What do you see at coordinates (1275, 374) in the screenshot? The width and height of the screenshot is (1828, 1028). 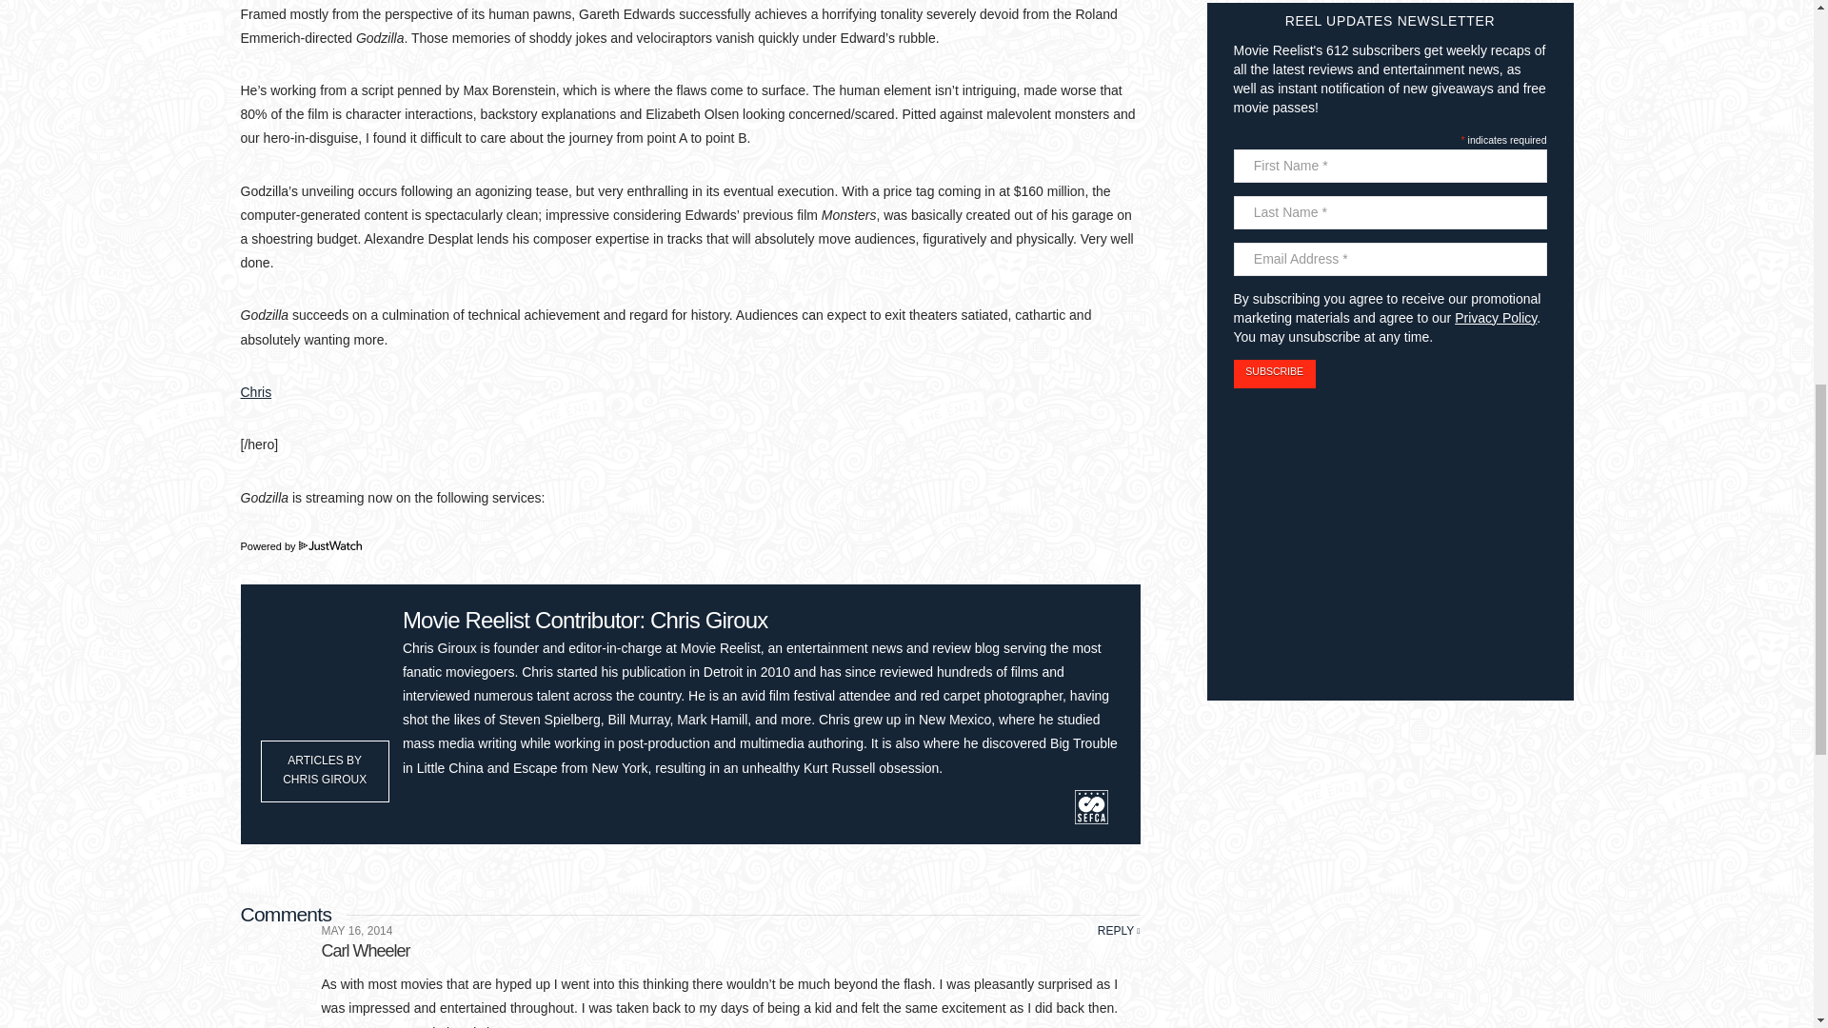 I see `Subscribe` at bounding box center [1275, 374].